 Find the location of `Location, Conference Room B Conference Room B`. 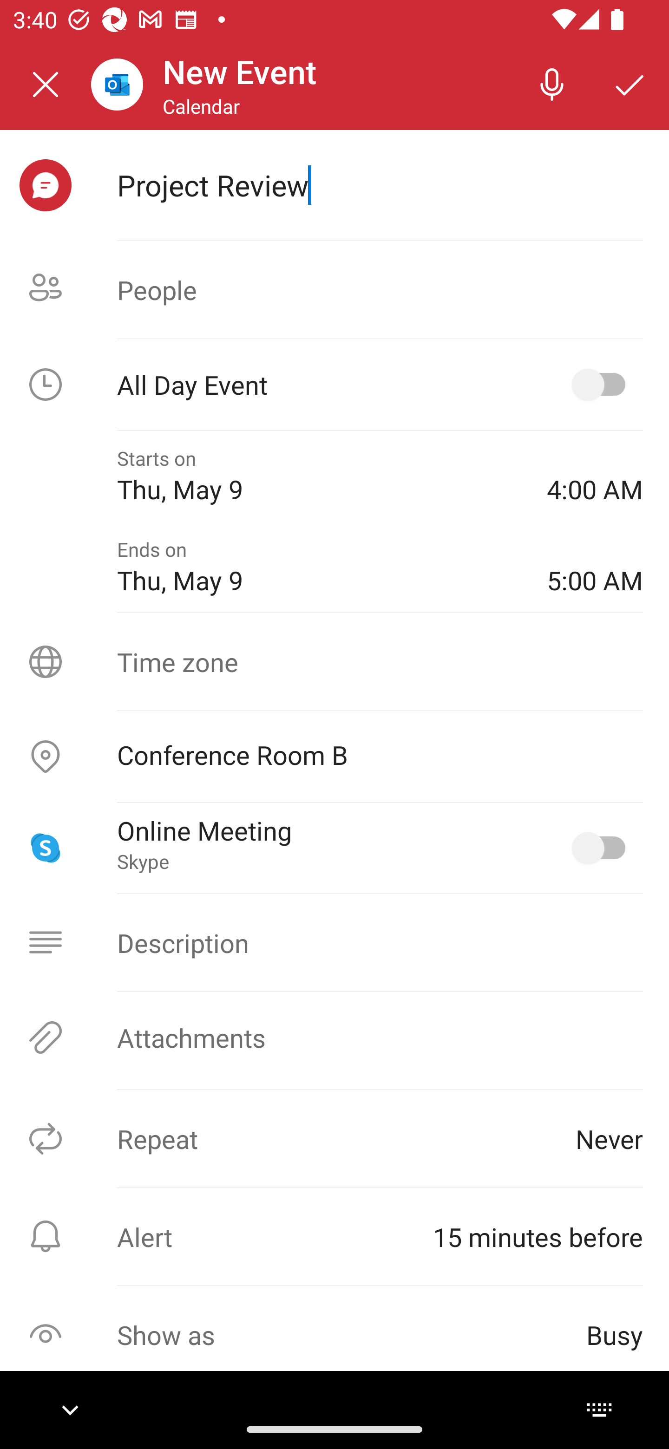

Location, Conference Room B Conference Room B is located at coordinates (334, 757).